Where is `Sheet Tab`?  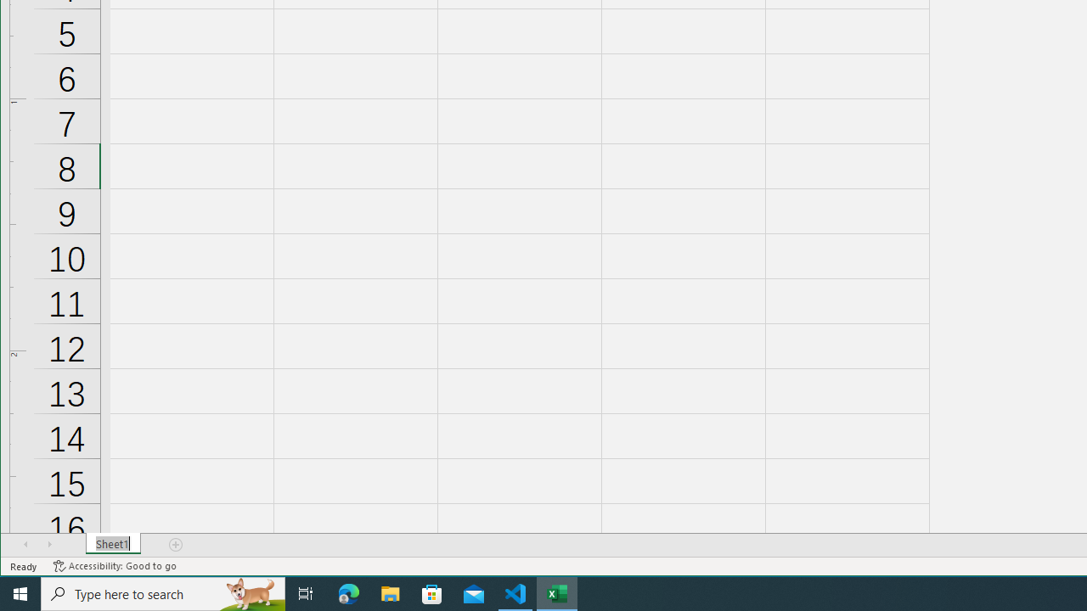
Sheet Tab is located at coordinates (114, 544).